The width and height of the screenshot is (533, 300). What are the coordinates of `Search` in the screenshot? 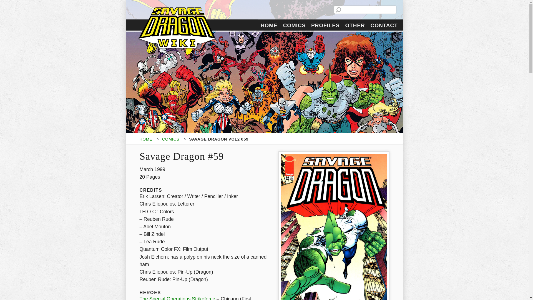 It's located at (6, 2).